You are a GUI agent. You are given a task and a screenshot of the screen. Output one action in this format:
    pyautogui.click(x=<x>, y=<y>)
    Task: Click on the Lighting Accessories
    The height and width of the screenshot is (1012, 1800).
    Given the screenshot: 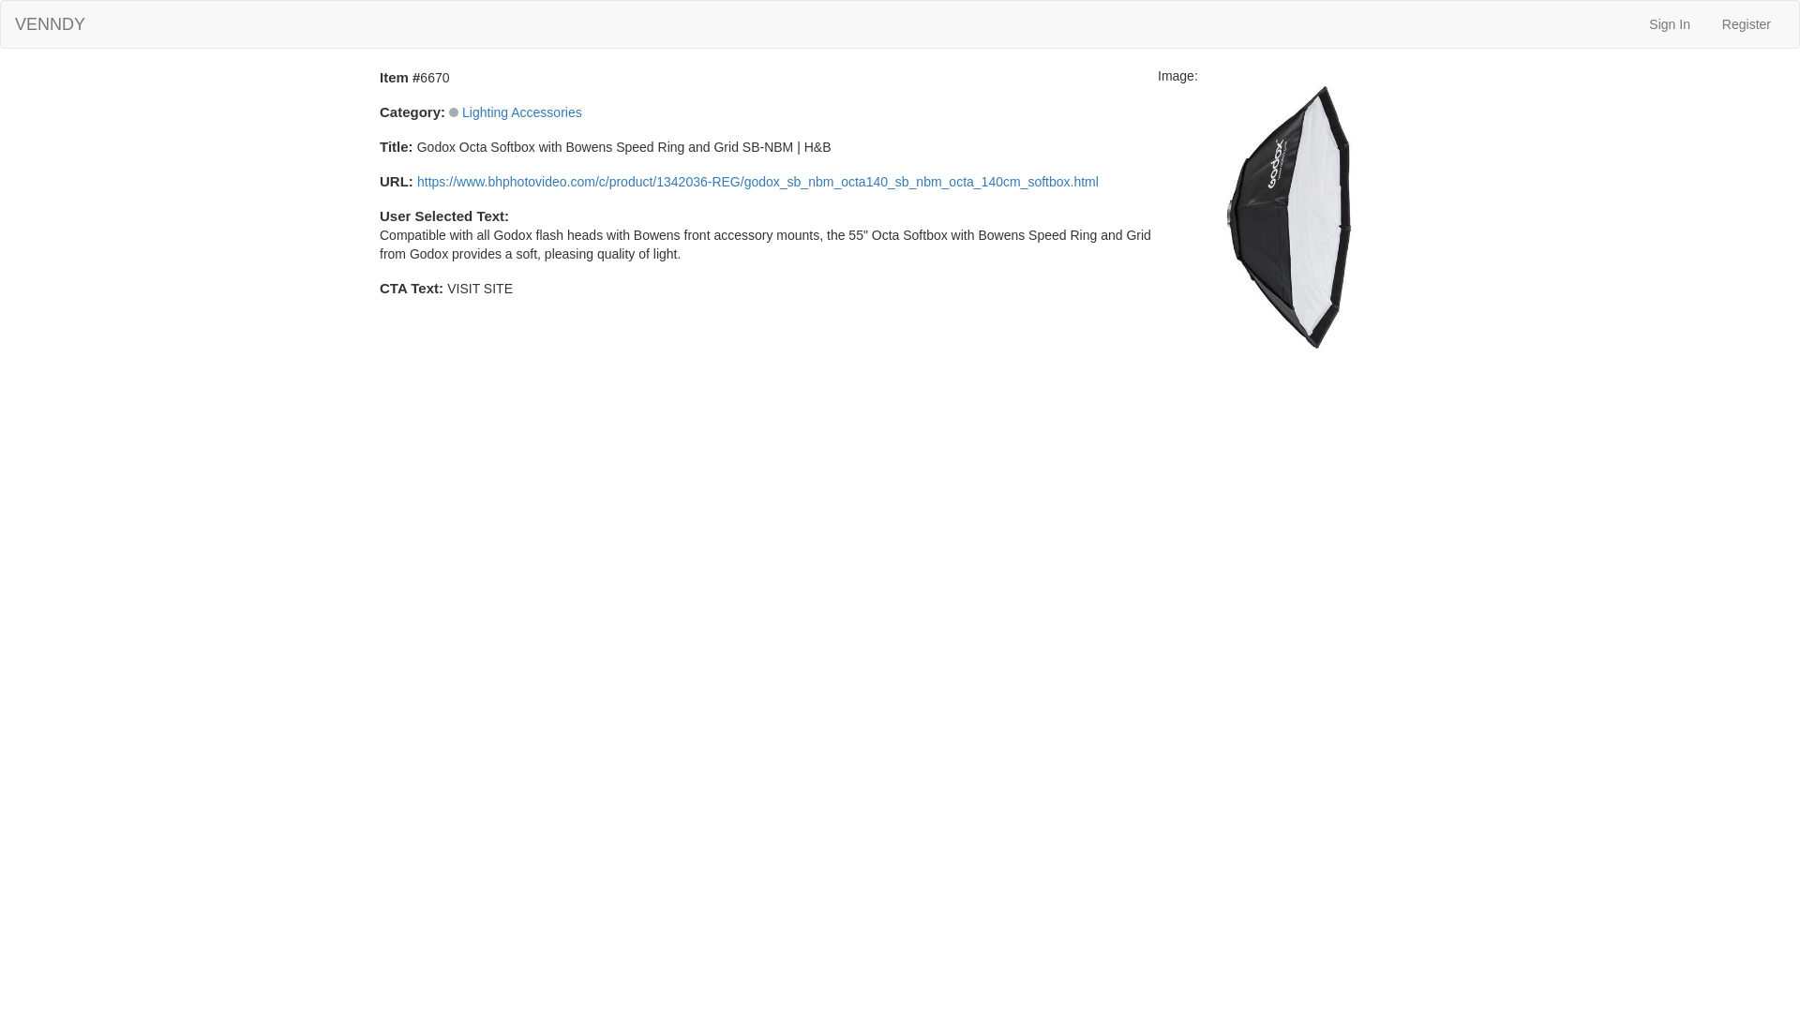 What is the action you would take?
    pyautogui.click(x=521, y=112)
    